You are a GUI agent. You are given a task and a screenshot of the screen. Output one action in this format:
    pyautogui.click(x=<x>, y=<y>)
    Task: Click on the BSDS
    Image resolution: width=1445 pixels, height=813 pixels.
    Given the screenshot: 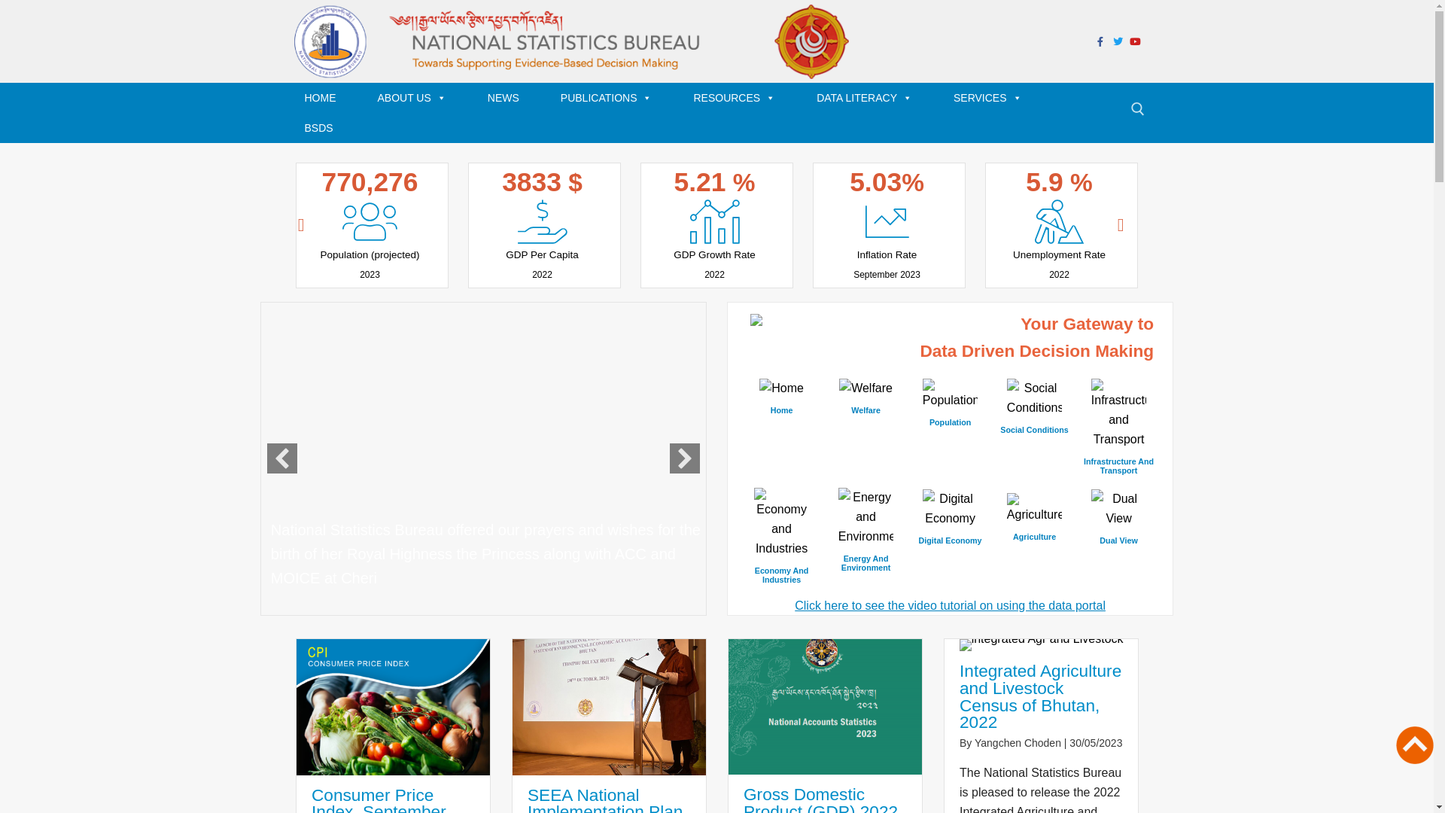 What is the action you would take?
    pyautogui.click(x=324, y=128)
    